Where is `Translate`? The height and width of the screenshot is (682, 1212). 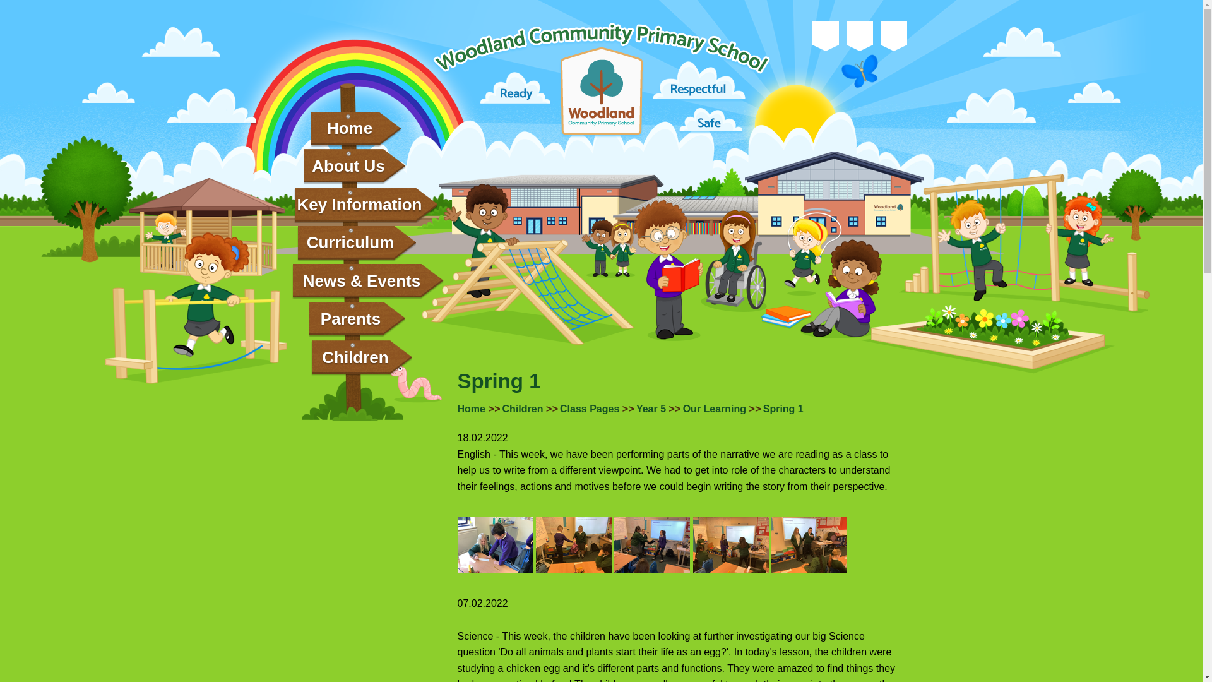 Translate is located at coordinates (859, 33).